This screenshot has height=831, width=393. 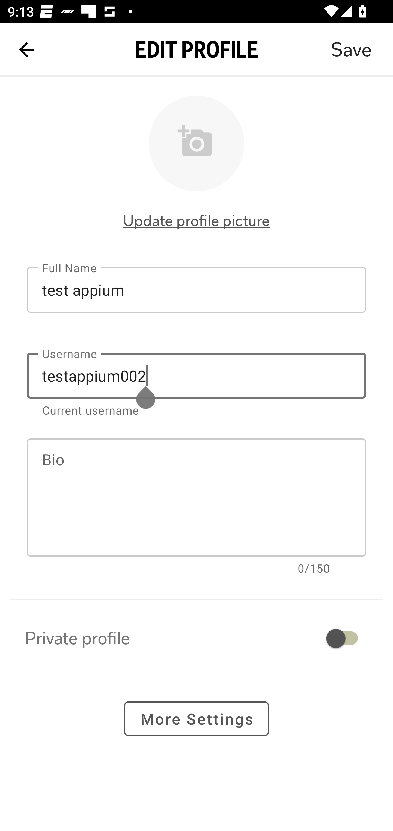 What do you see at coordinates (196, 638) in the screenshot?
I see `Private profile` at bounding box center [196, 638].